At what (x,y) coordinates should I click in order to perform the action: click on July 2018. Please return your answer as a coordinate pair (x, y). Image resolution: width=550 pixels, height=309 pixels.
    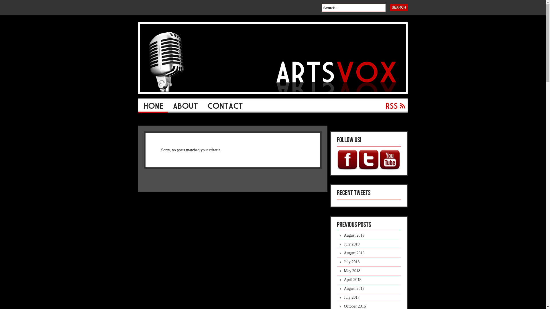
    Looking at the image, I should click on (369, 262).